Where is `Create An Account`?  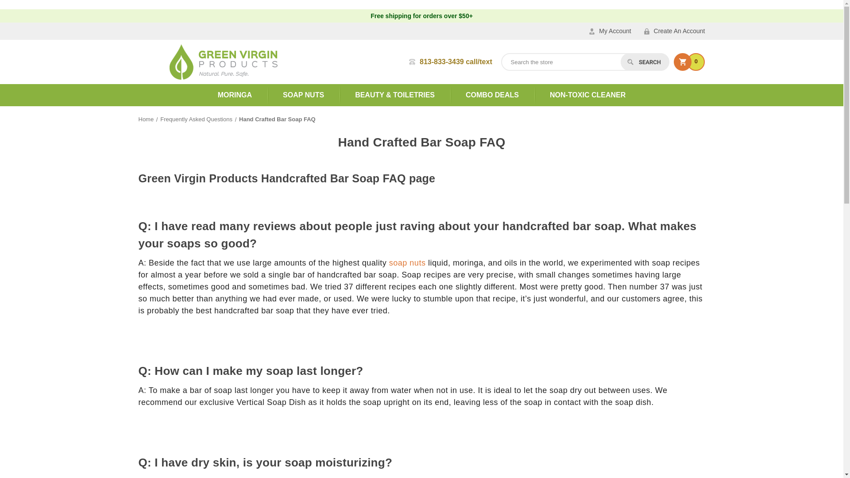 Create An Account is located at coordinates (675, 31).